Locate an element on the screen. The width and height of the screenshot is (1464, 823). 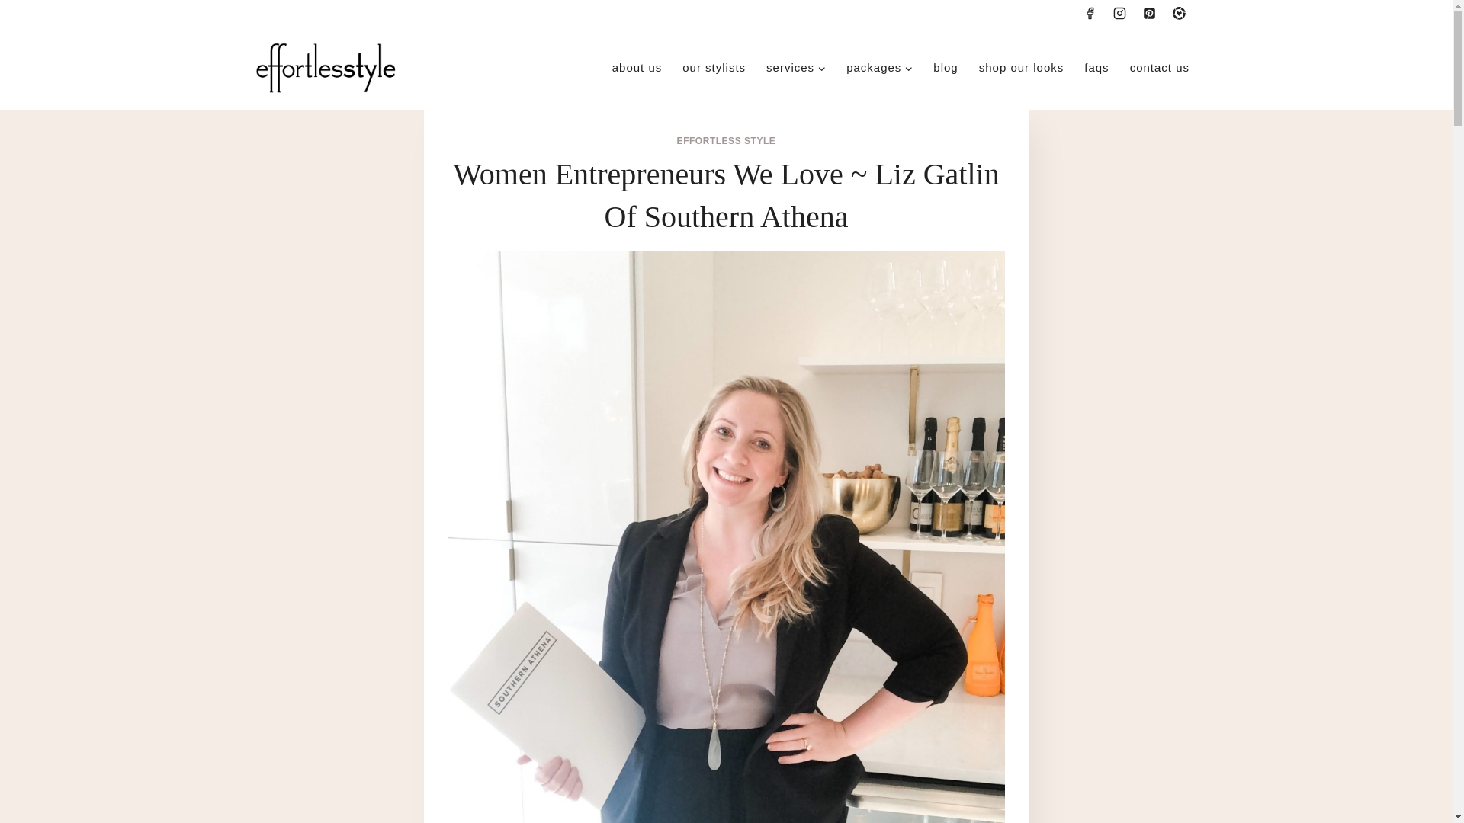
packages is located at coordinates (880, 68).